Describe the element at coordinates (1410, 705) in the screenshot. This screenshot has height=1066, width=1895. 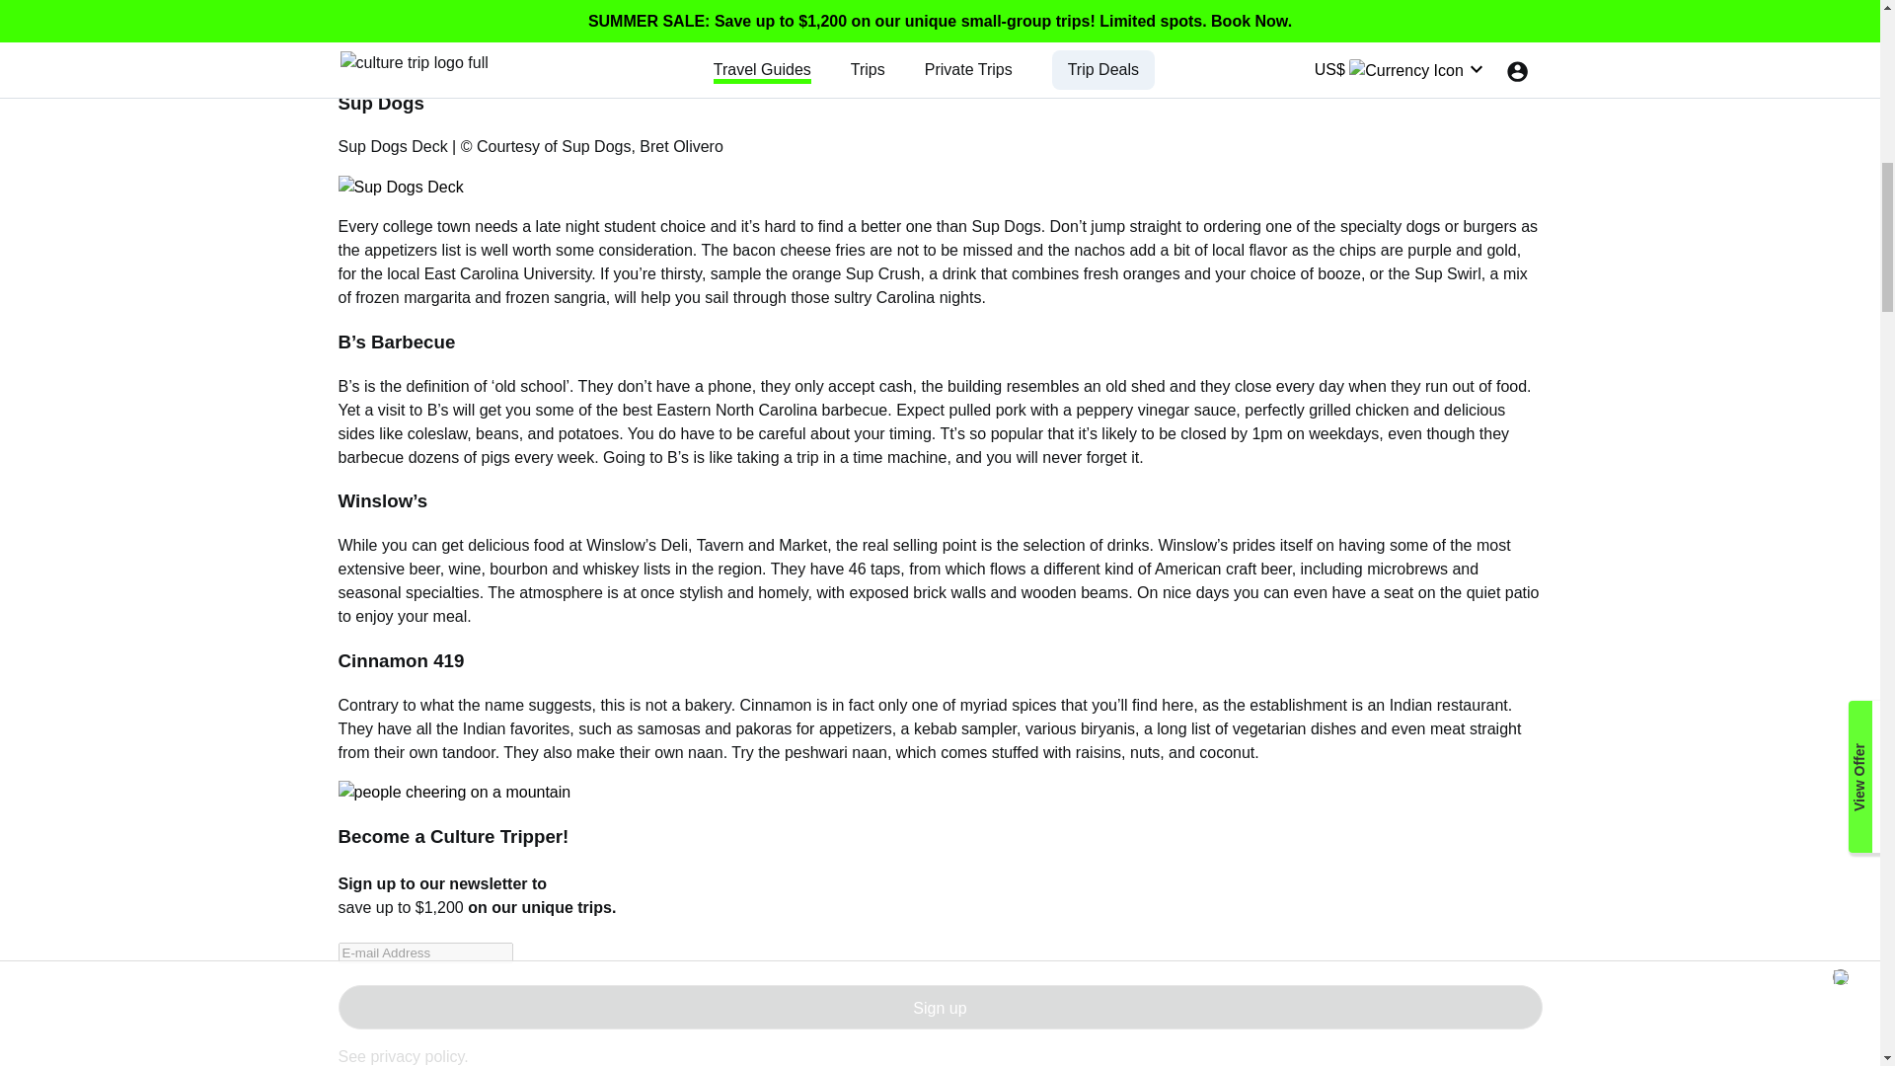
I see `Indian` at that location.